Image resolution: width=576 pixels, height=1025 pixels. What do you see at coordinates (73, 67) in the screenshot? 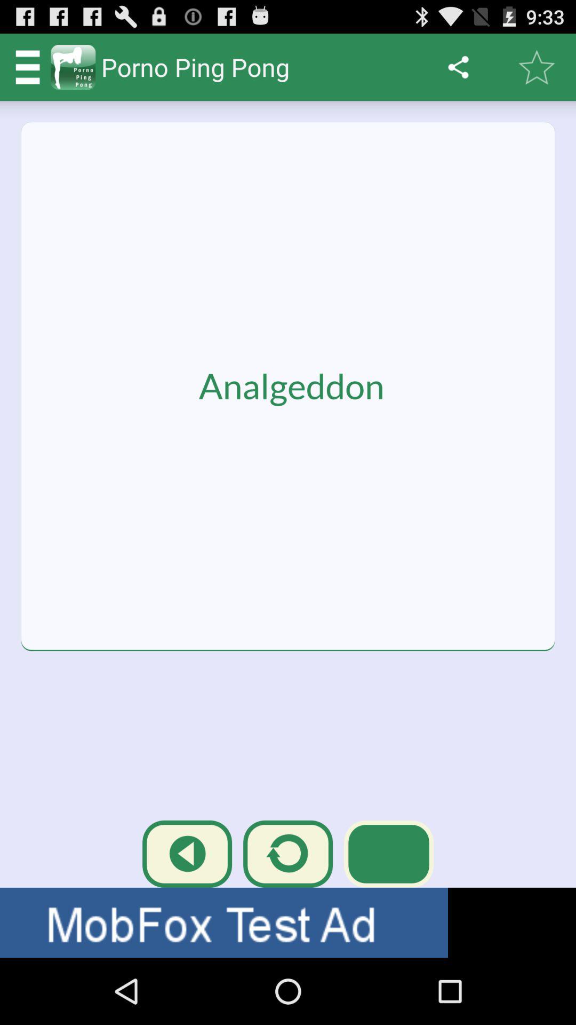
I see `select the logo behind the menu icon` at bounding box center [73, 67].